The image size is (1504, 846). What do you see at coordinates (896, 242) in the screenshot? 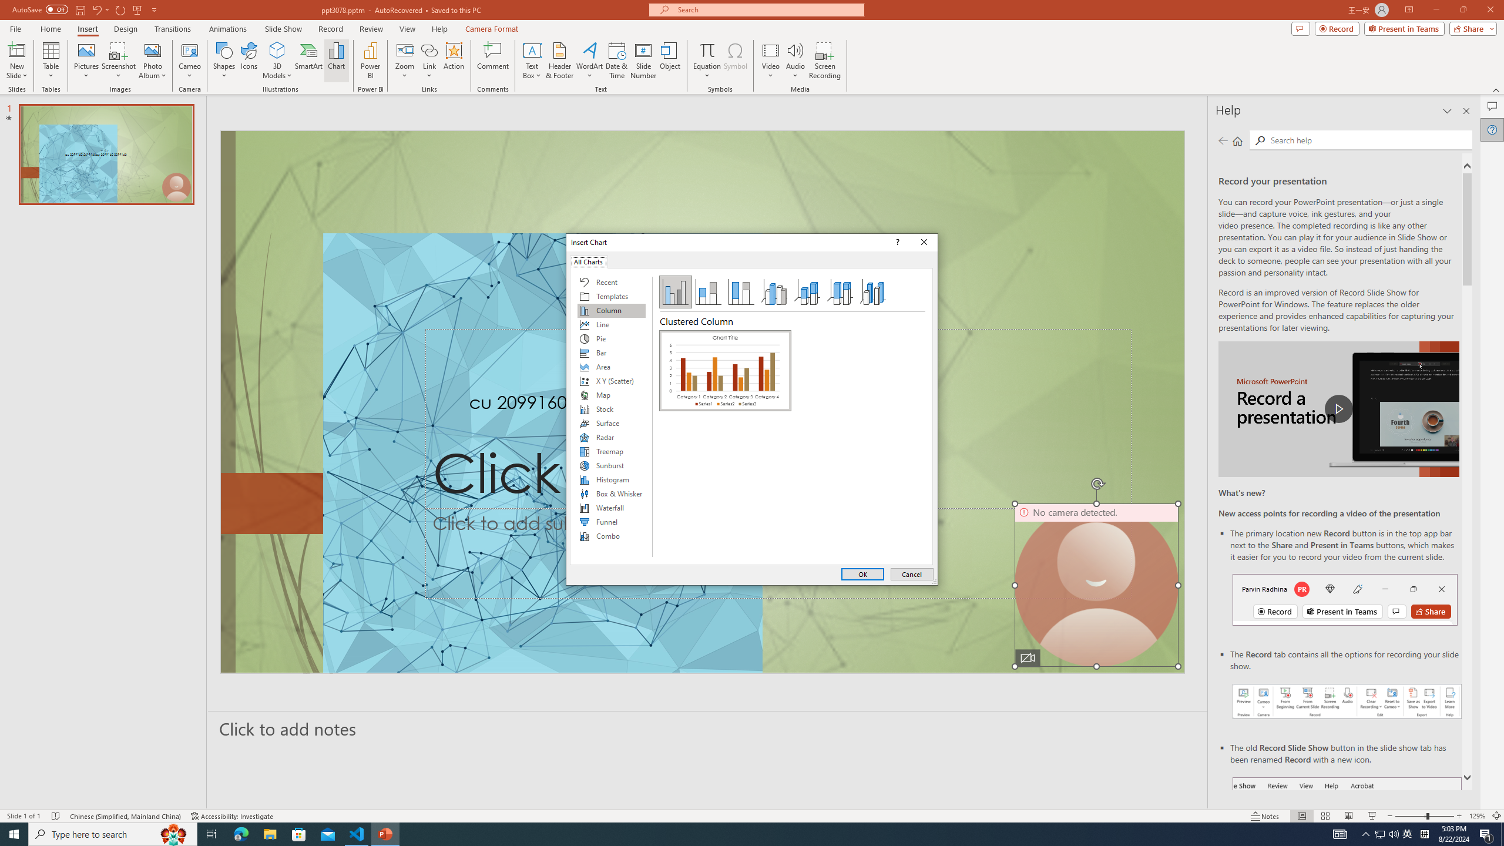
I see `Context help` at bounding box center [896, 242].